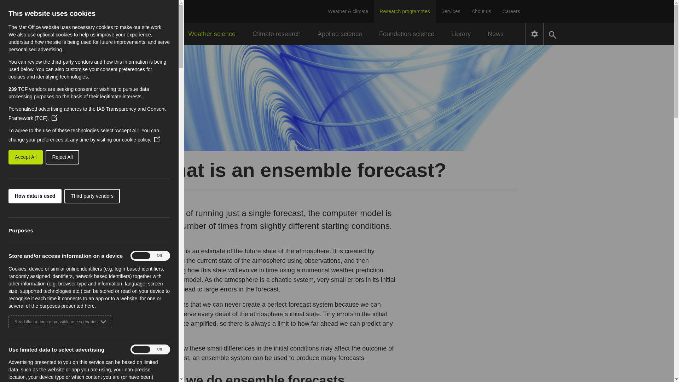 The image size is (679, 382). What do you see at coordinates (451, 11) in the screenshot?
I see `Services` at bounding box center [451, 11].